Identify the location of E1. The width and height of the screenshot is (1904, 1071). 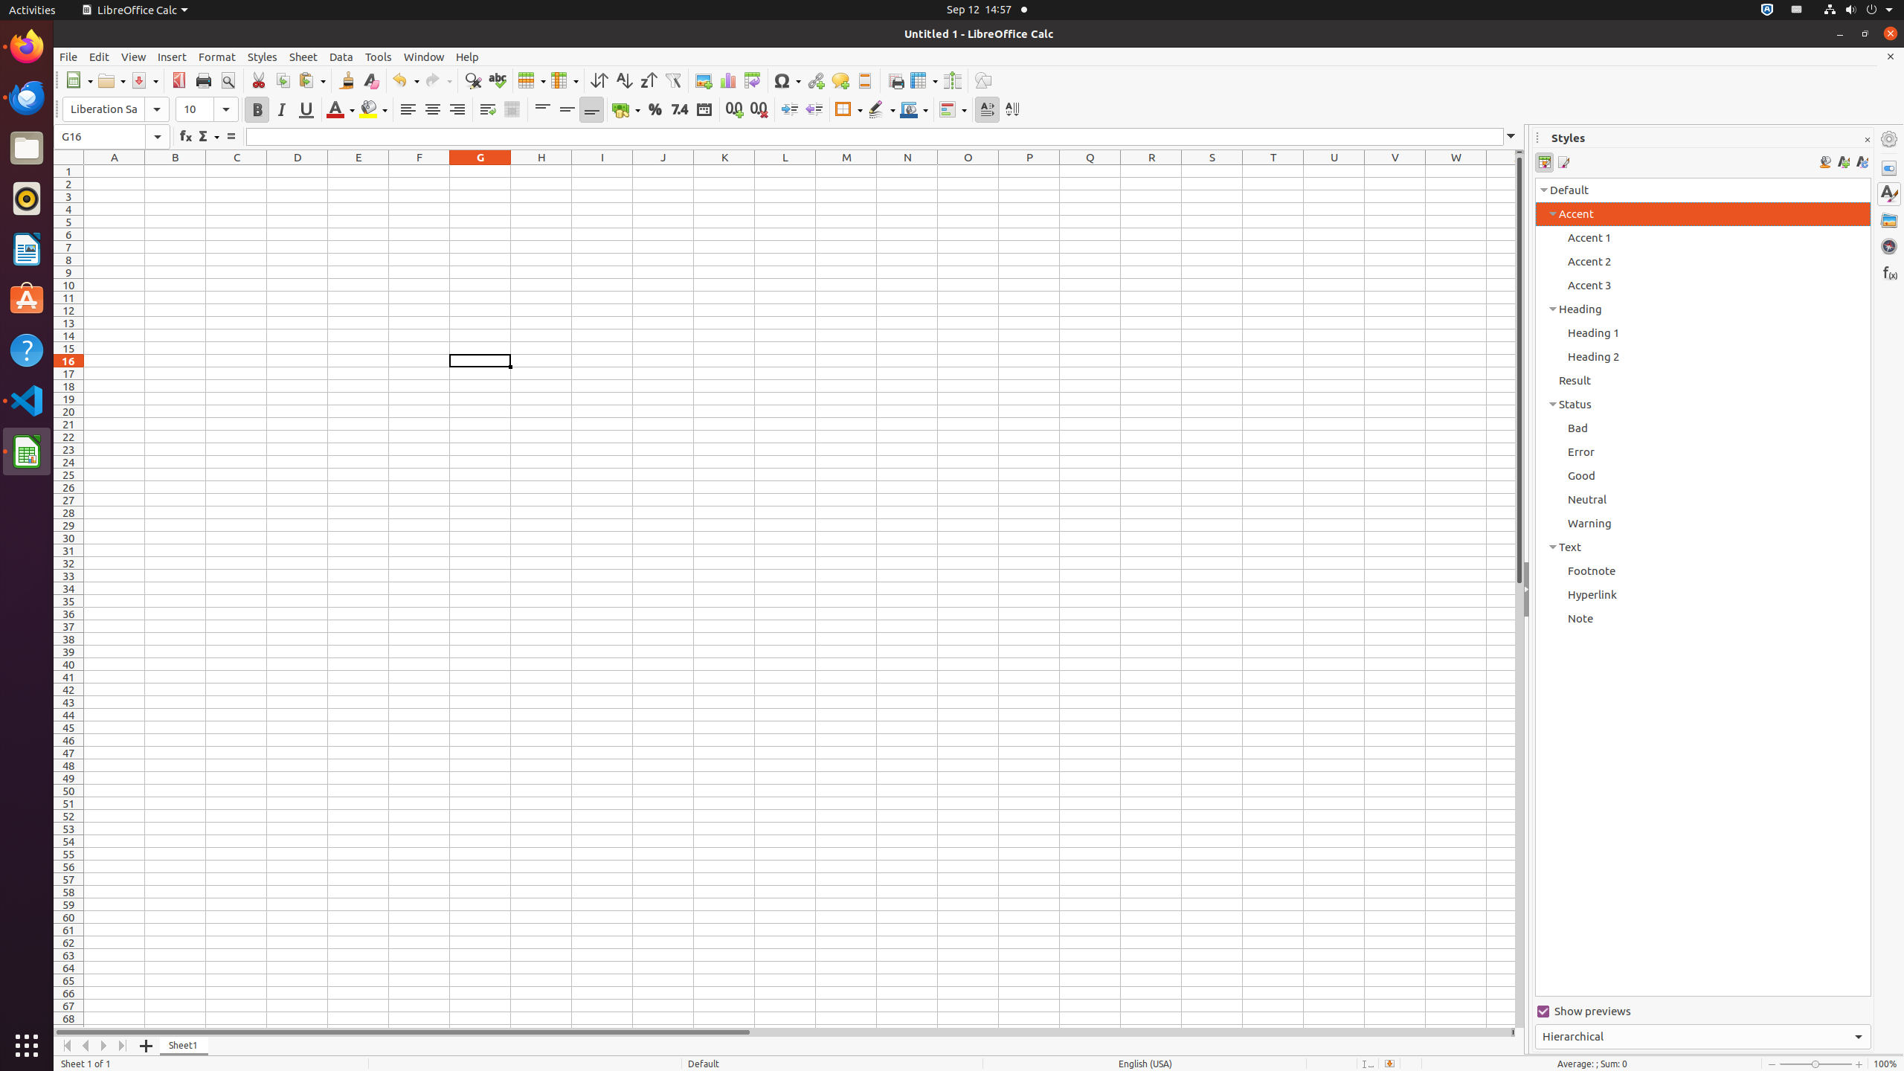
(358, 171).